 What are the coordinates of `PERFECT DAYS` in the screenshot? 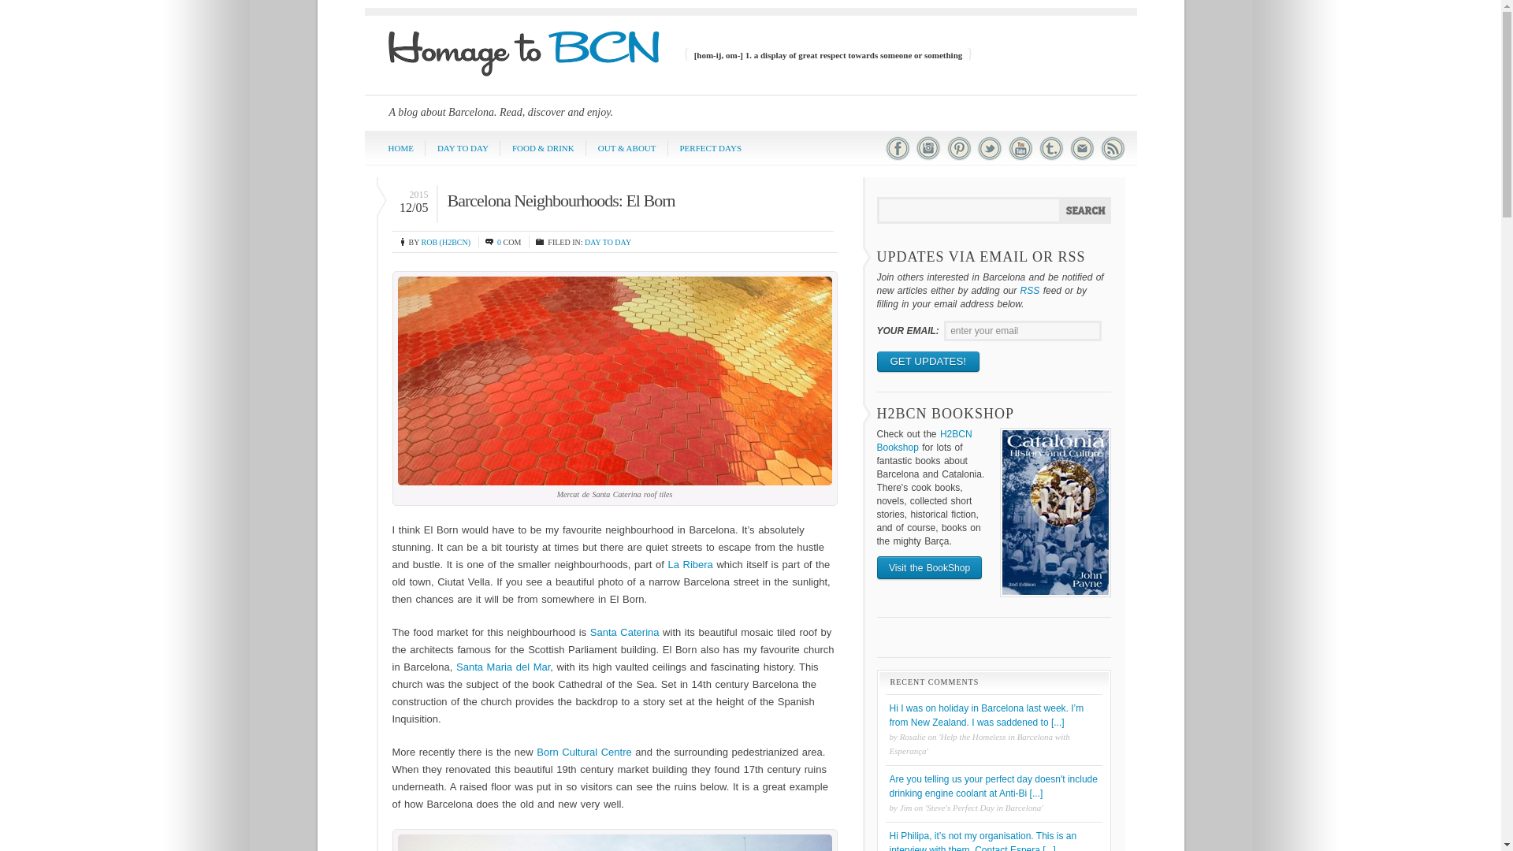 It's located at (711, 148).